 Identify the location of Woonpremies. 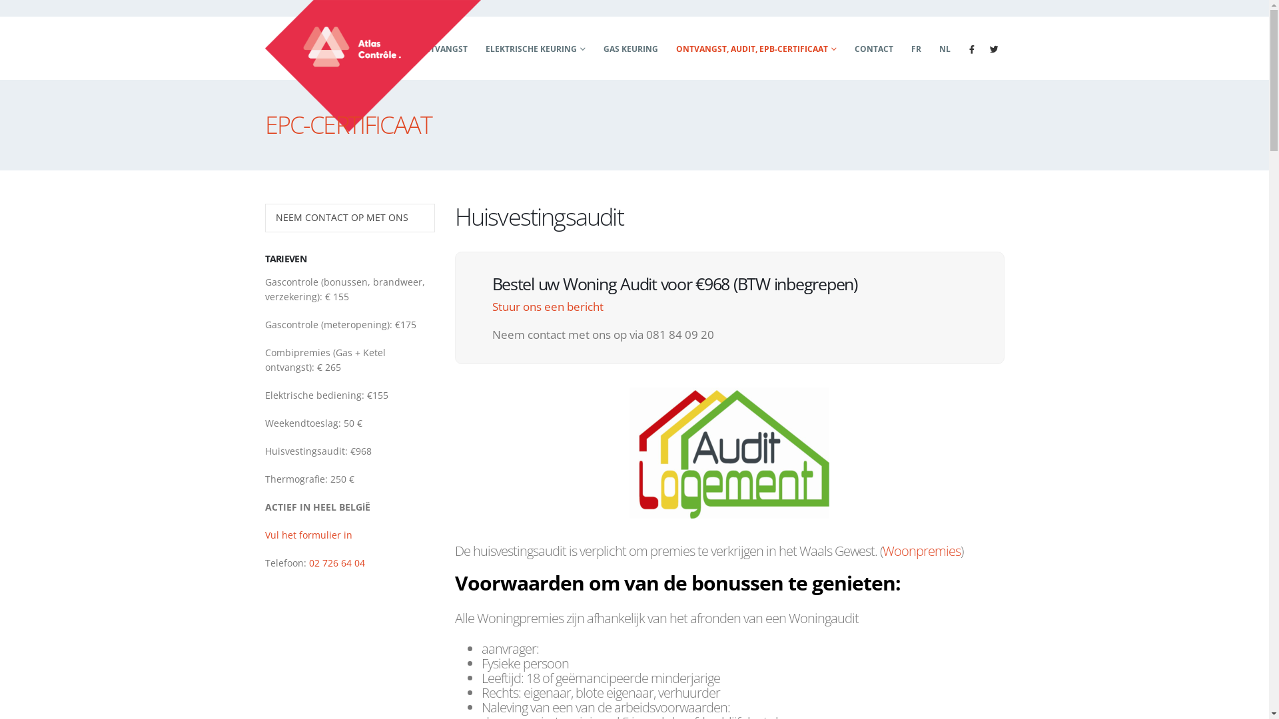
(921, 551).